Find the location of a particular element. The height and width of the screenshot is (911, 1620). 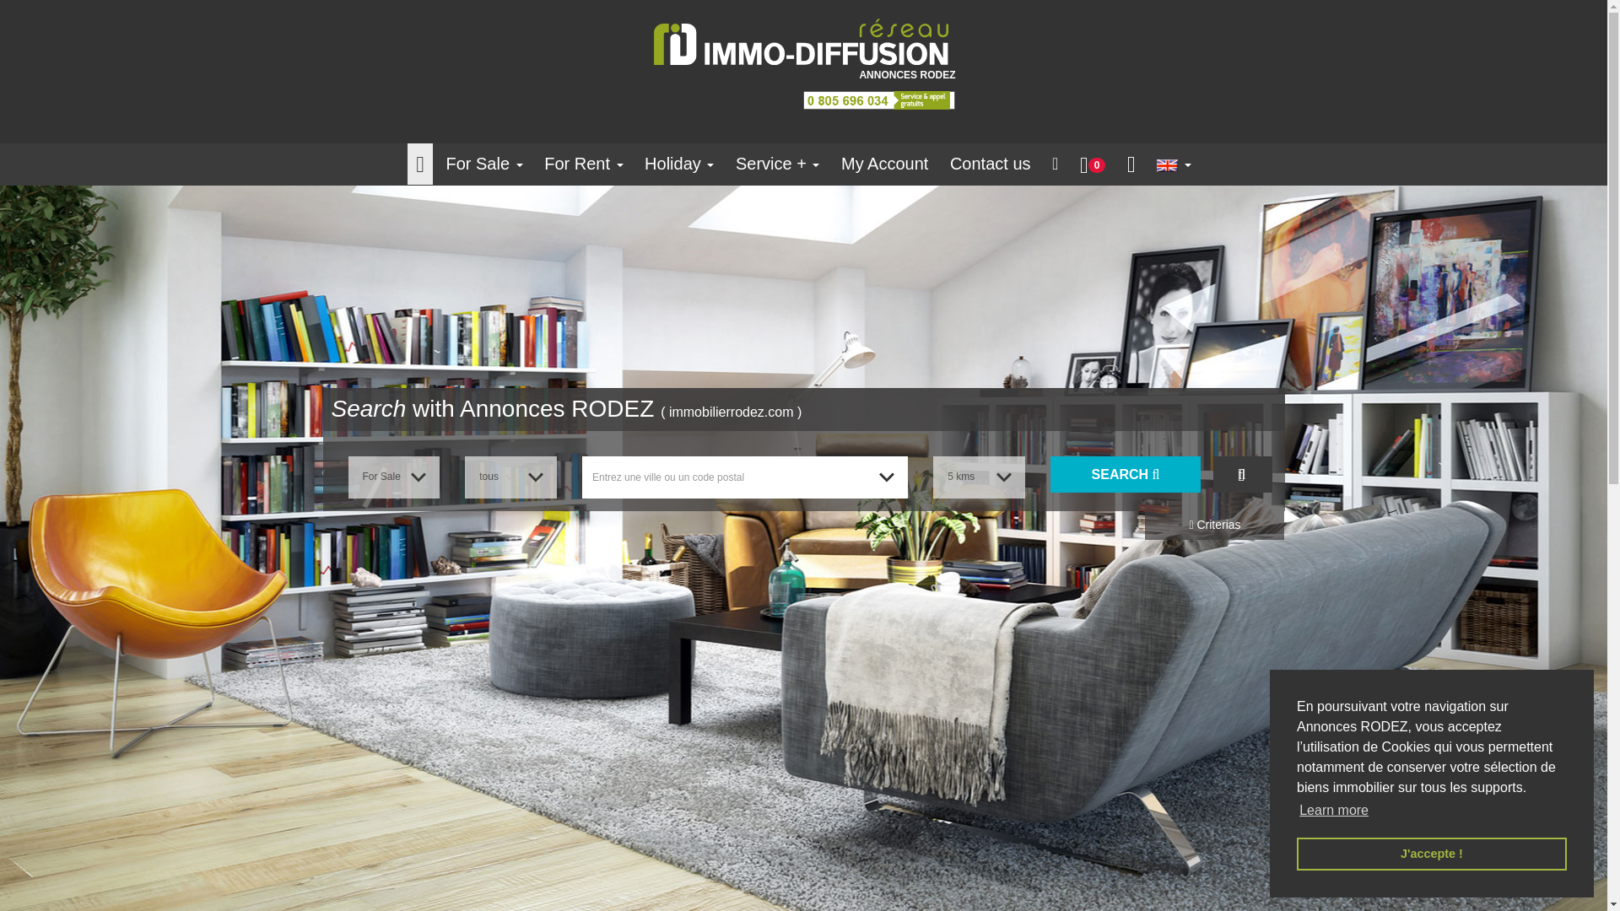

Contact us - Annonces RODEZ immobilier Rodez is located at coordinates (991, 164).